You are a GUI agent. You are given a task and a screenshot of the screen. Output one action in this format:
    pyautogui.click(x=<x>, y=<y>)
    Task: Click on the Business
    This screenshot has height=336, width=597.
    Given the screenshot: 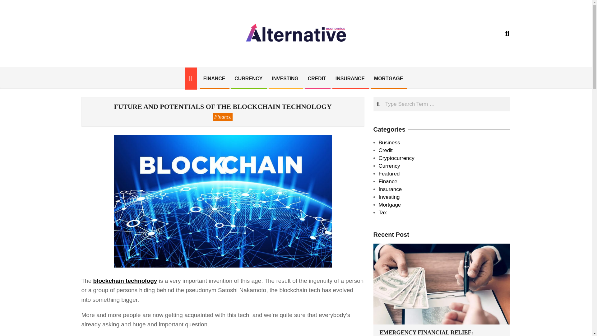 What is the action you would take?
    pyautogui.click(x=389, y=142)
    